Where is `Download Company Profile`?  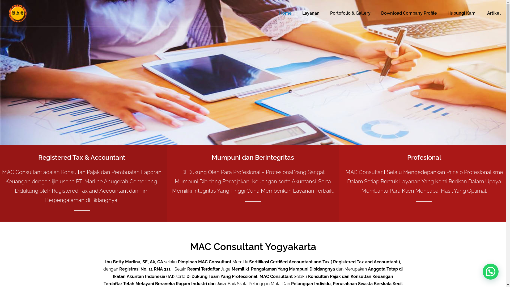 Download Company Profile is located at coordinates (409, 13).